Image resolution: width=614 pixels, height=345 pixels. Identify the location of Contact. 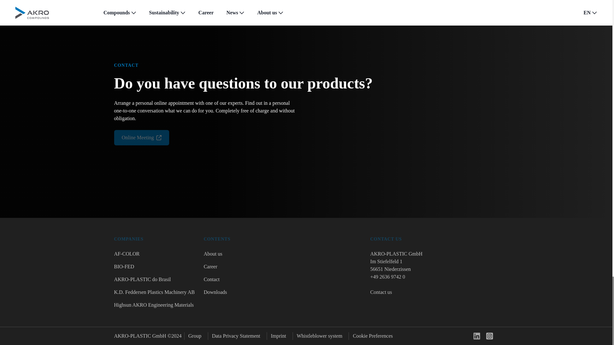
(217, 279).